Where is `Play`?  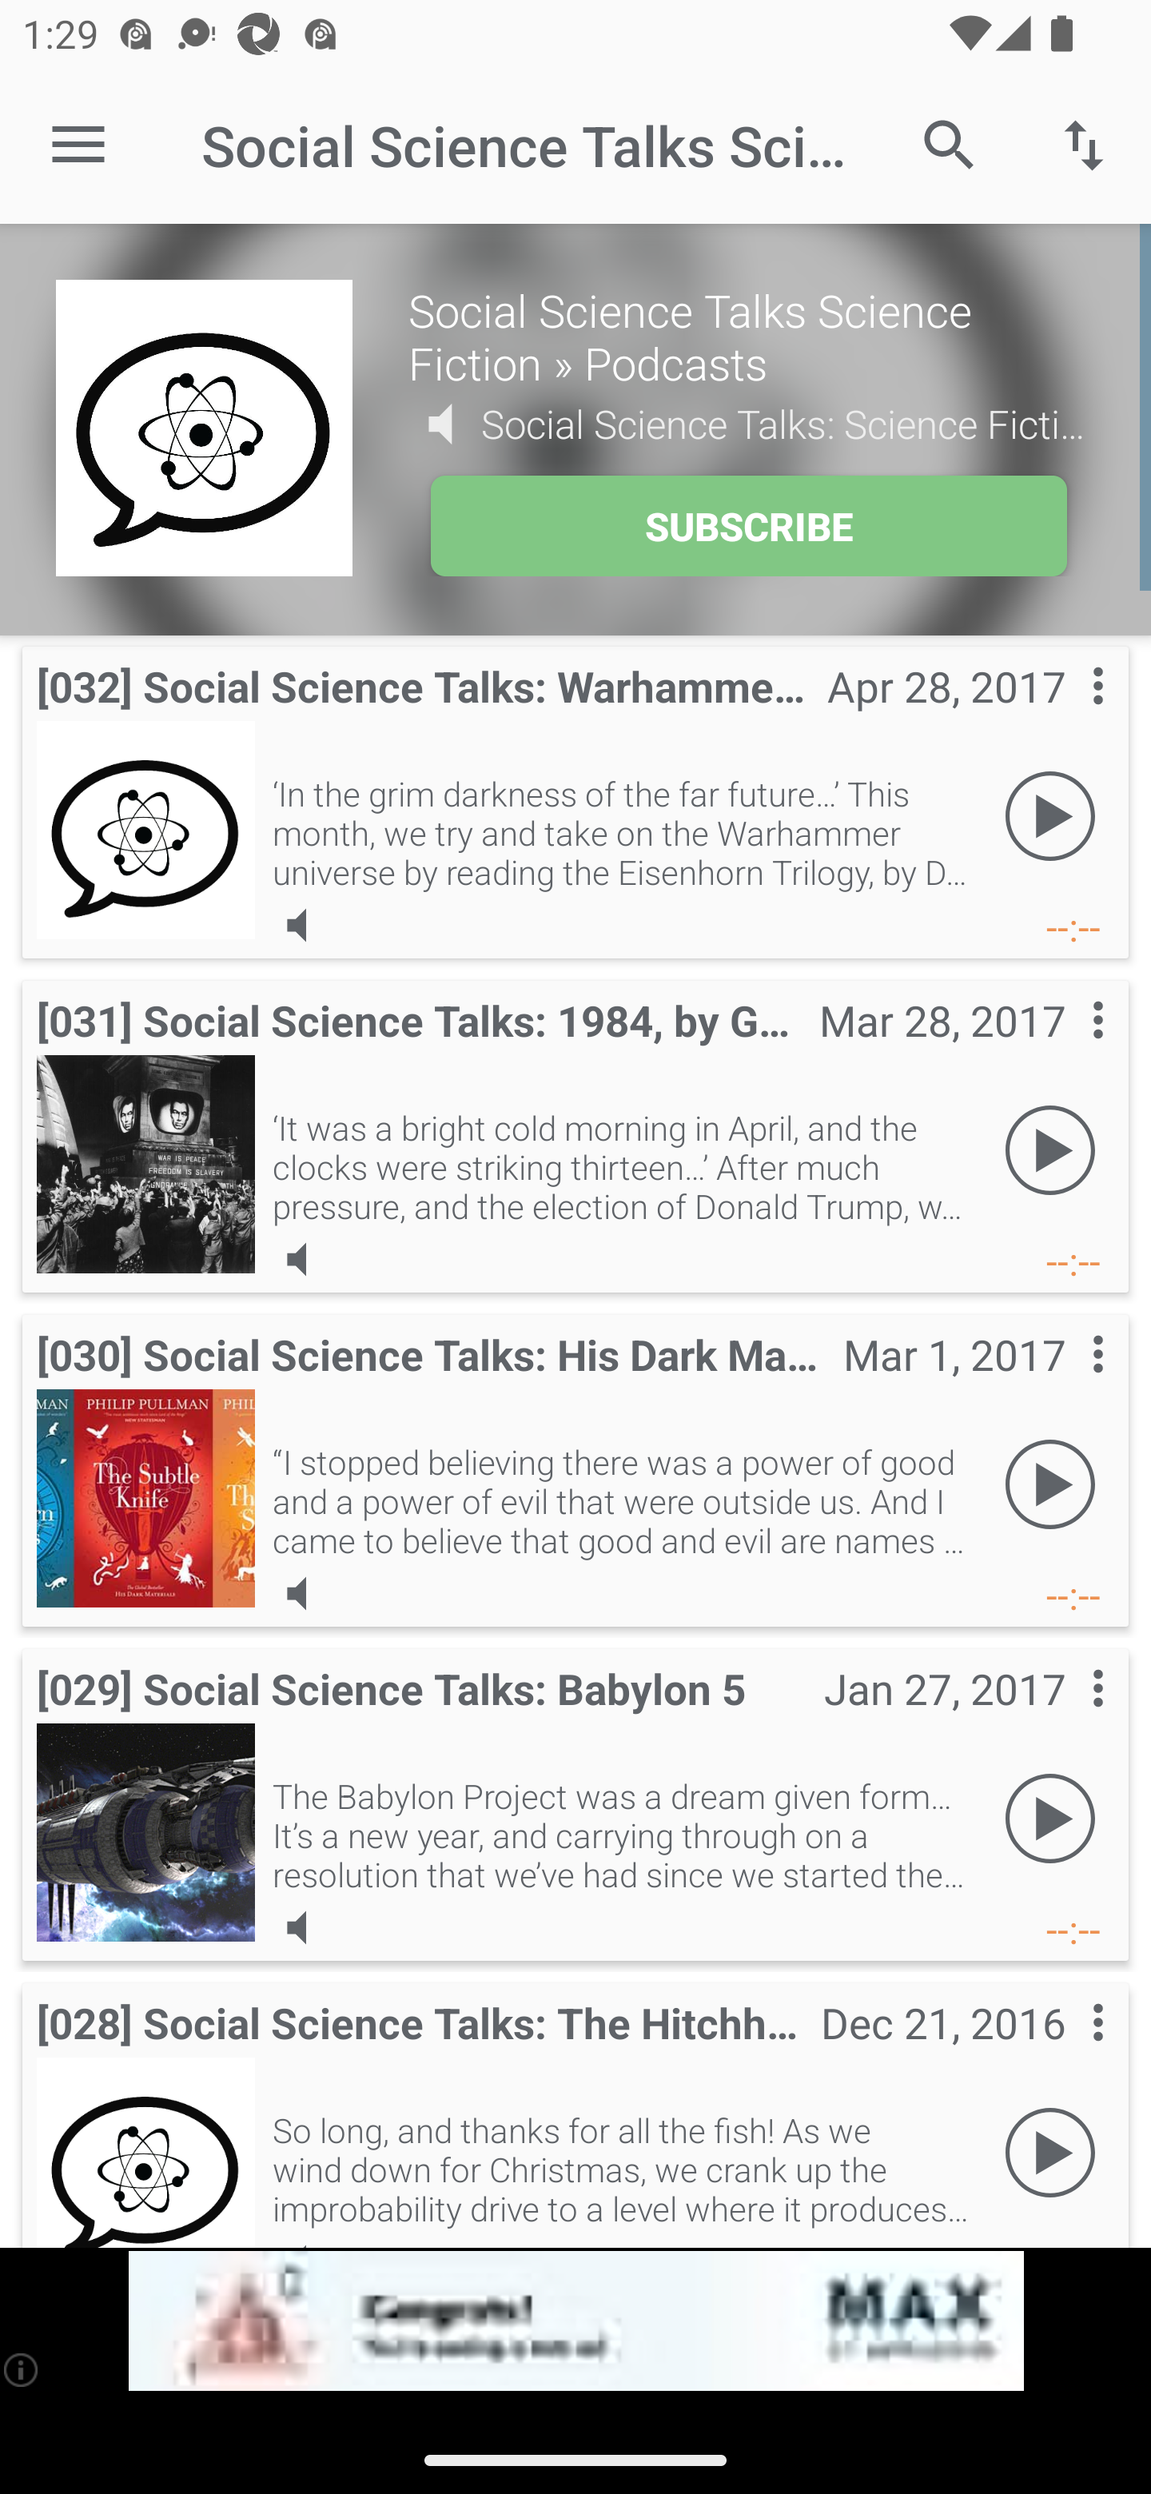 Play is located at coordinates (1050, 1819).